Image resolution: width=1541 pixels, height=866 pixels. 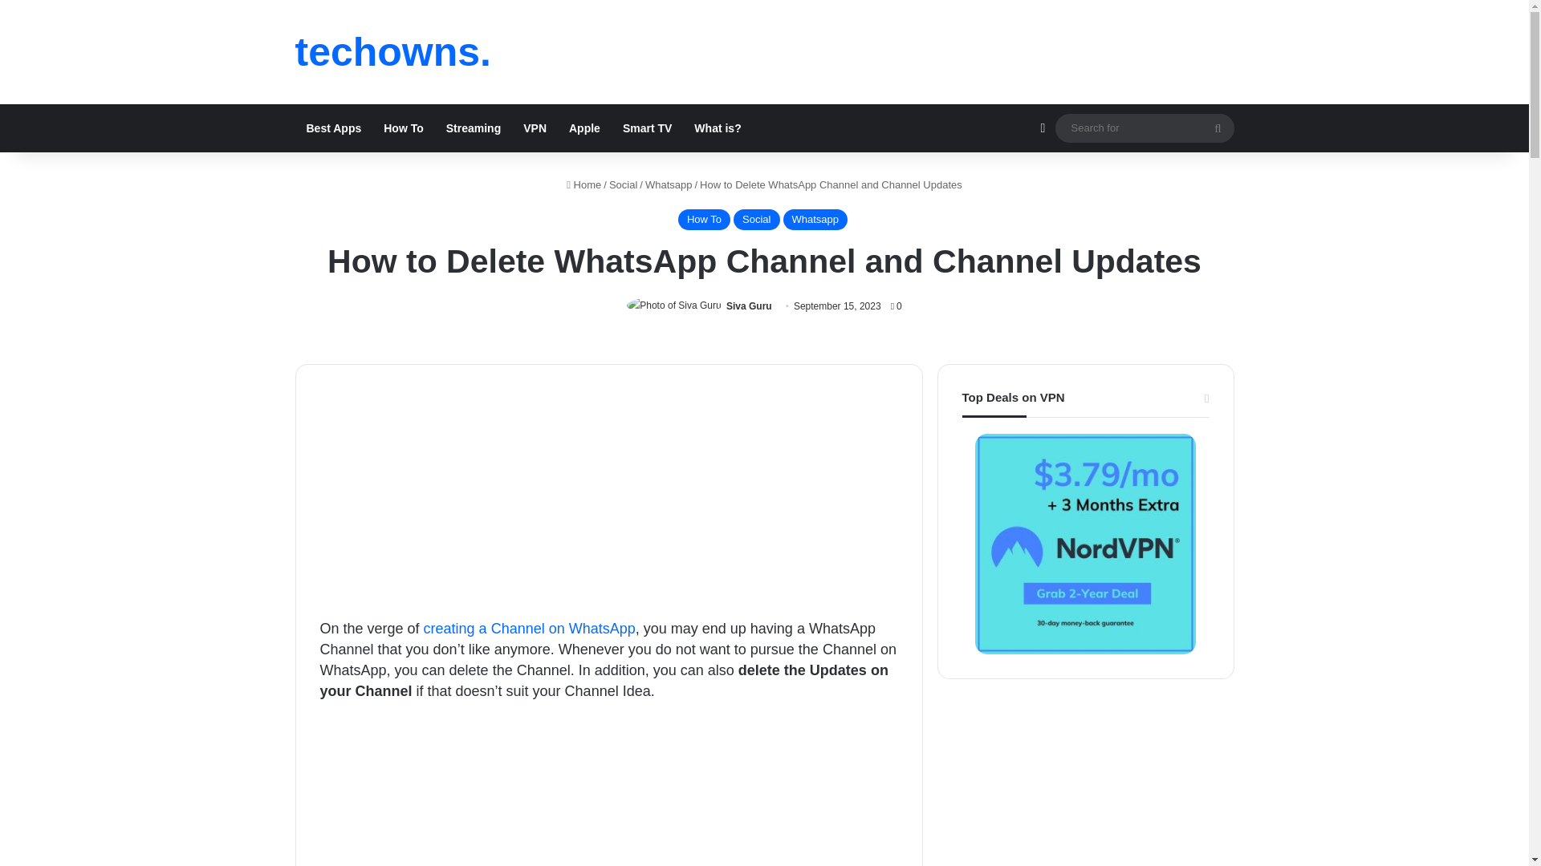 I want to click on How To, so click(x=704, y=220).